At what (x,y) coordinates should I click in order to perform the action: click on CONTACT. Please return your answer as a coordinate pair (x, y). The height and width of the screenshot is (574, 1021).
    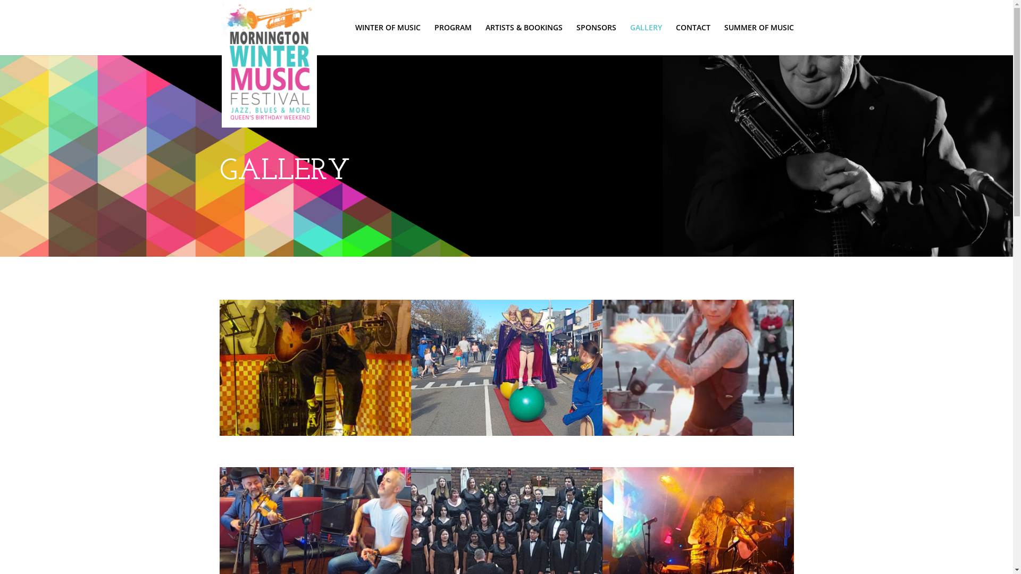
    Looking at the image, I should click on (692, 39).